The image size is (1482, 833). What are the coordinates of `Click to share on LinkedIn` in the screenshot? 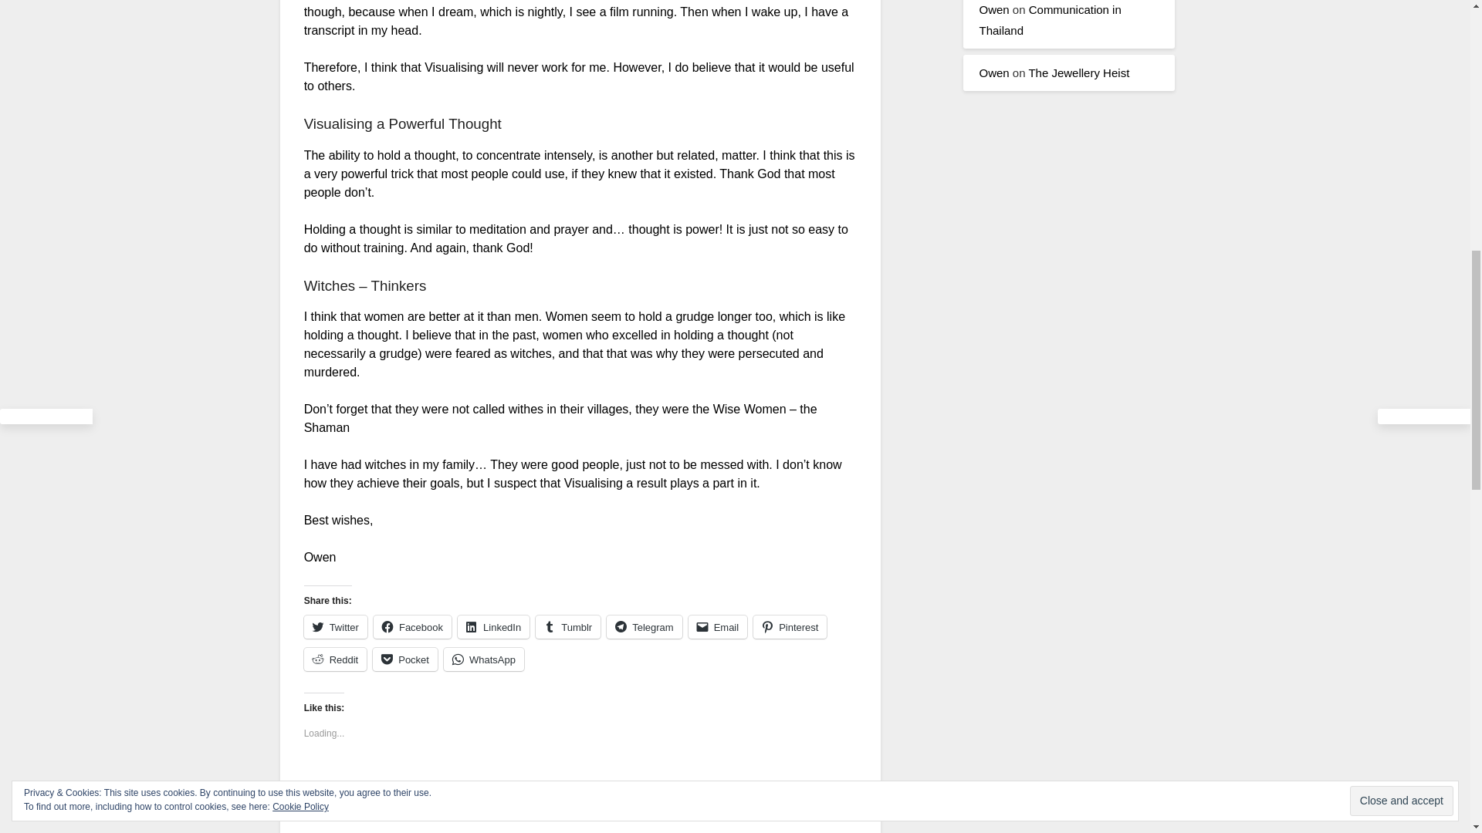 It's located at (493, 627).